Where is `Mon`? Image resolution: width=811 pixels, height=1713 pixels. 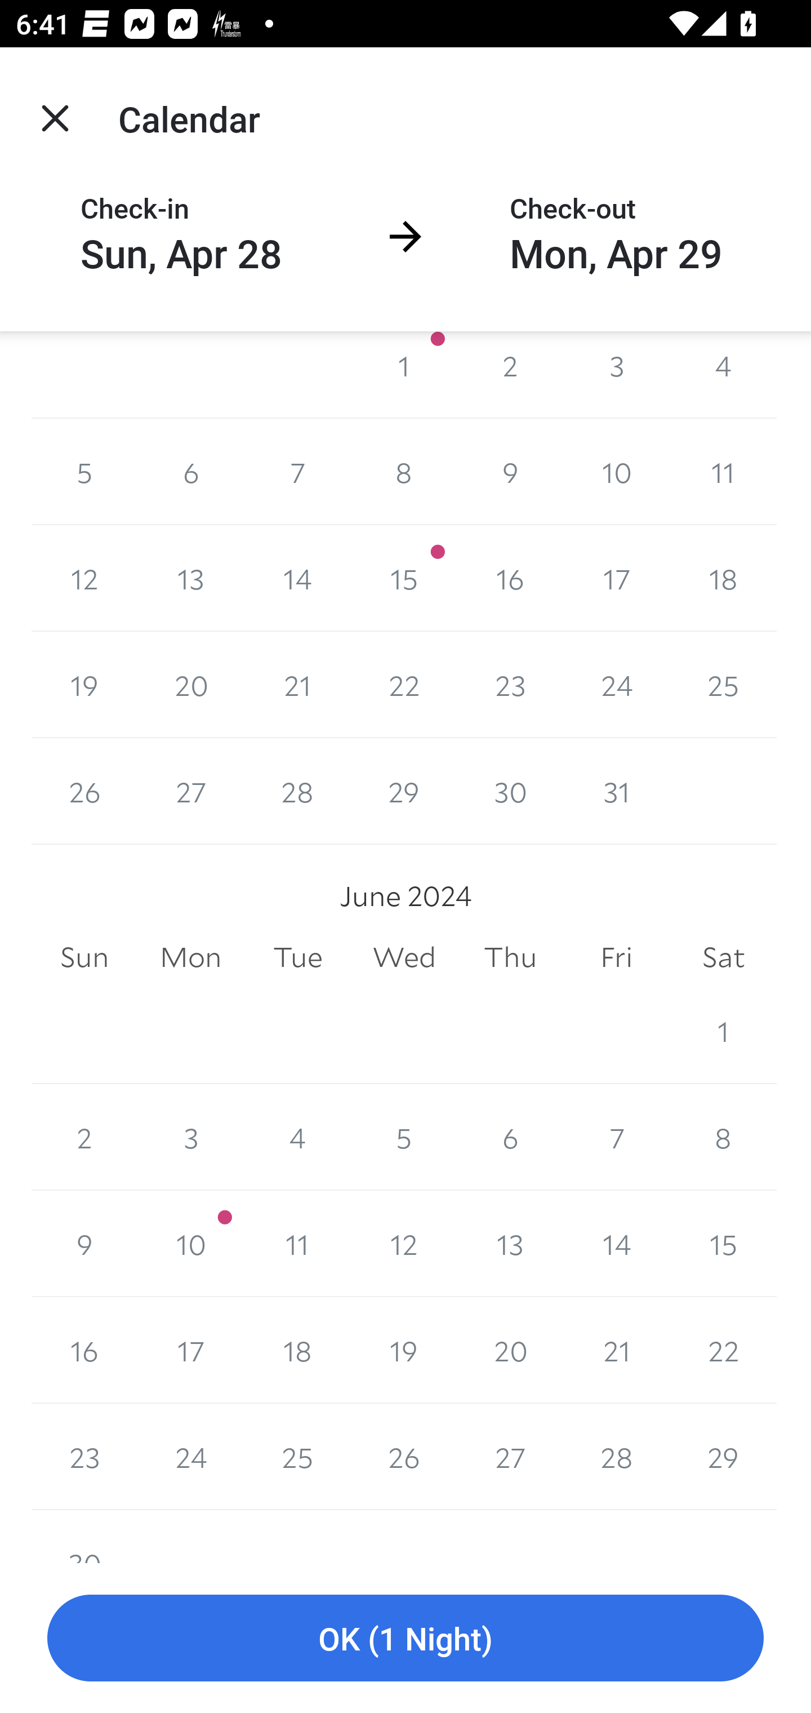
Mon is located at coordinates (190, 957).